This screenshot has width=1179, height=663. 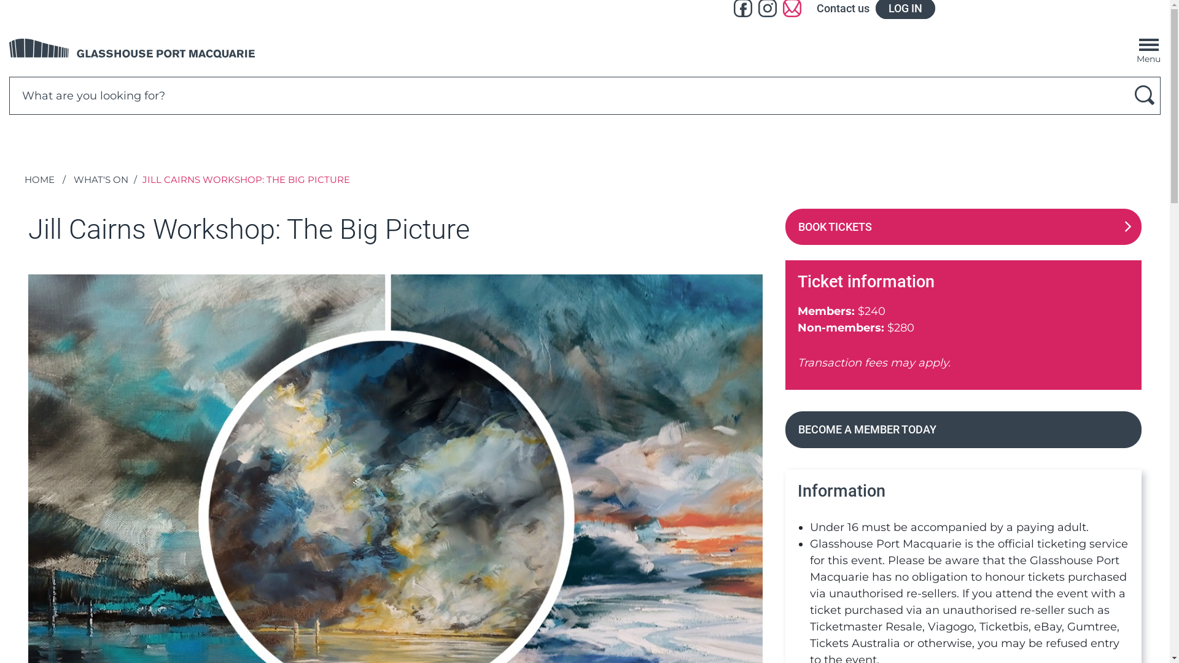 I want to click on Instagram, so click(x=767, y=9).